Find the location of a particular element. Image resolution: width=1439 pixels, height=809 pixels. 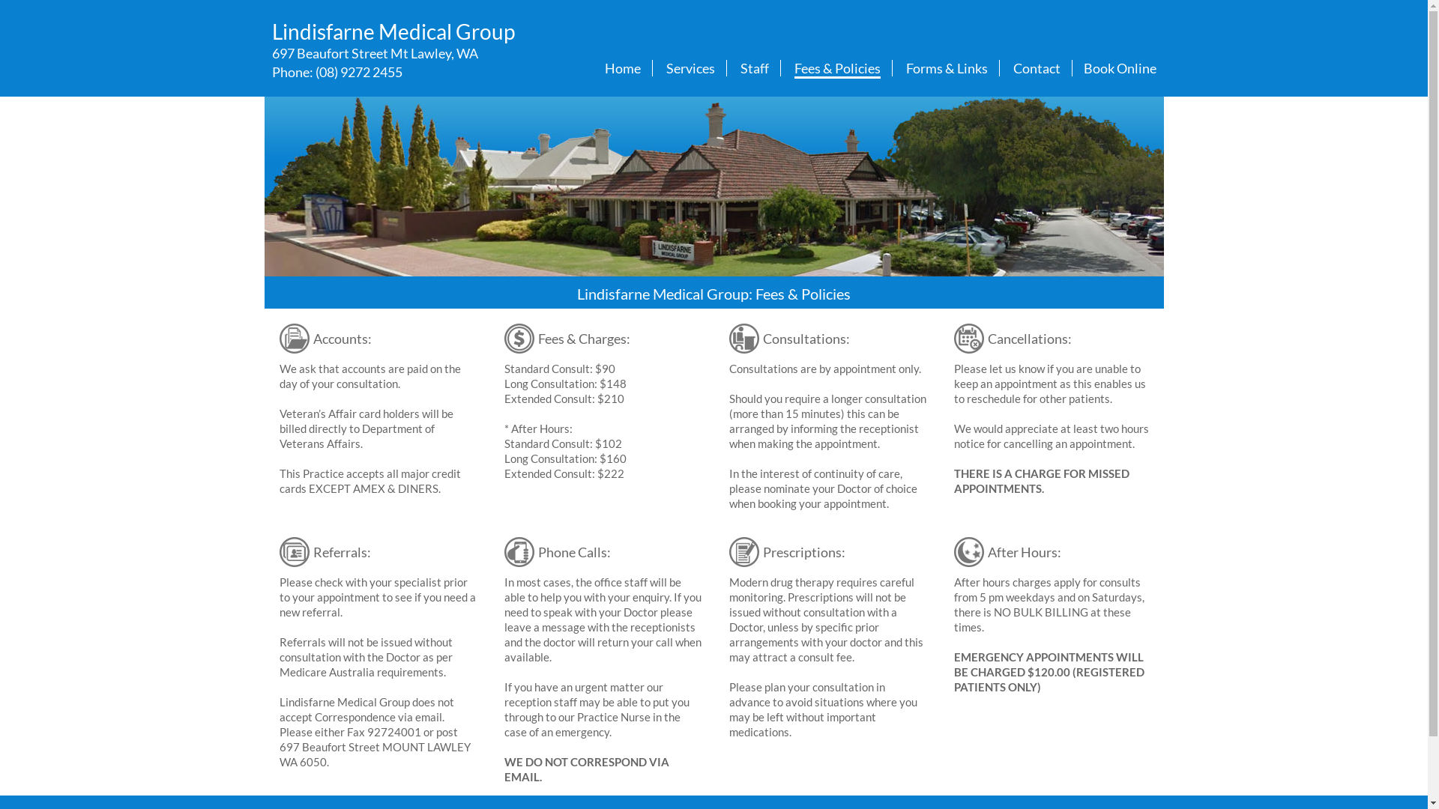

Forms & Links is located at coordinates (946, 68).